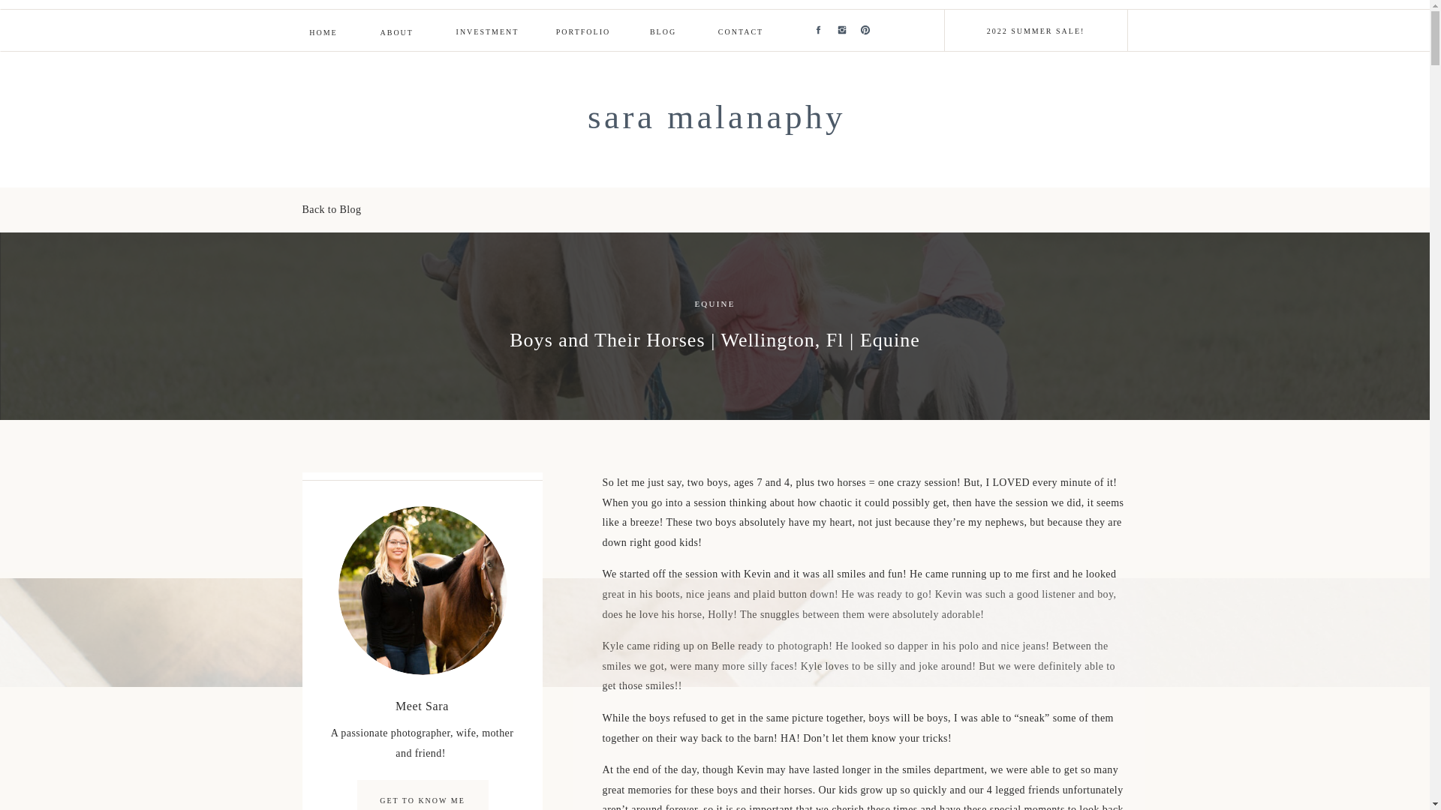  Describe the element at coordinates (396, 31) in the screenshot. I see `ABOUT` at that location.